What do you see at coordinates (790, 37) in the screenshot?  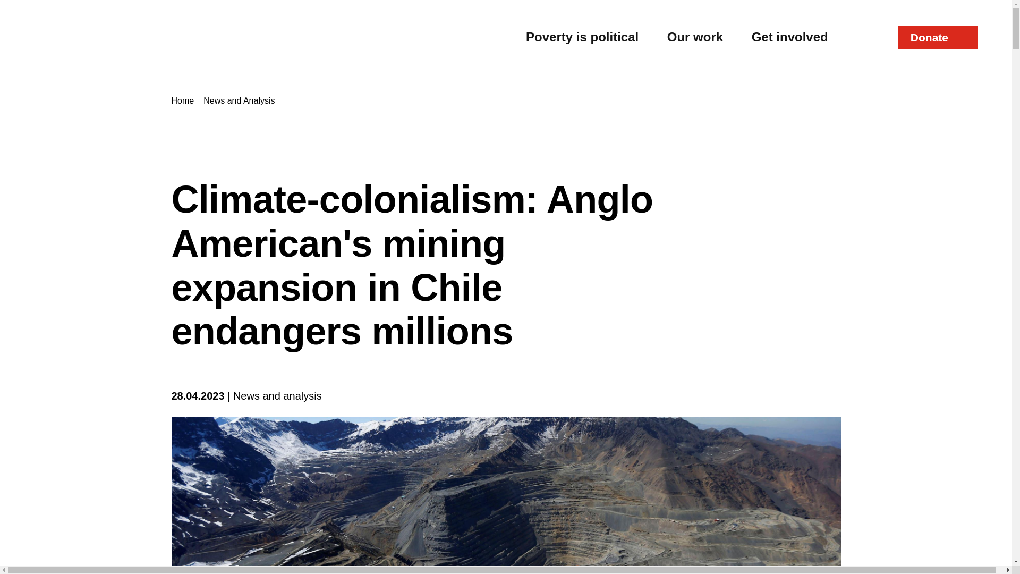 I see `Get involved` at bounding box center [790, 37].